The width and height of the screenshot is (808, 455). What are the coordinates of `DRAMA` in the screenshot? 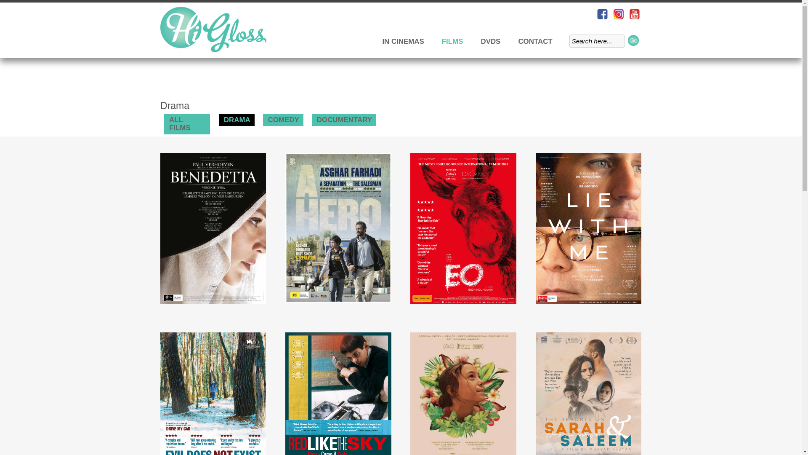 It's located at (237, 120).